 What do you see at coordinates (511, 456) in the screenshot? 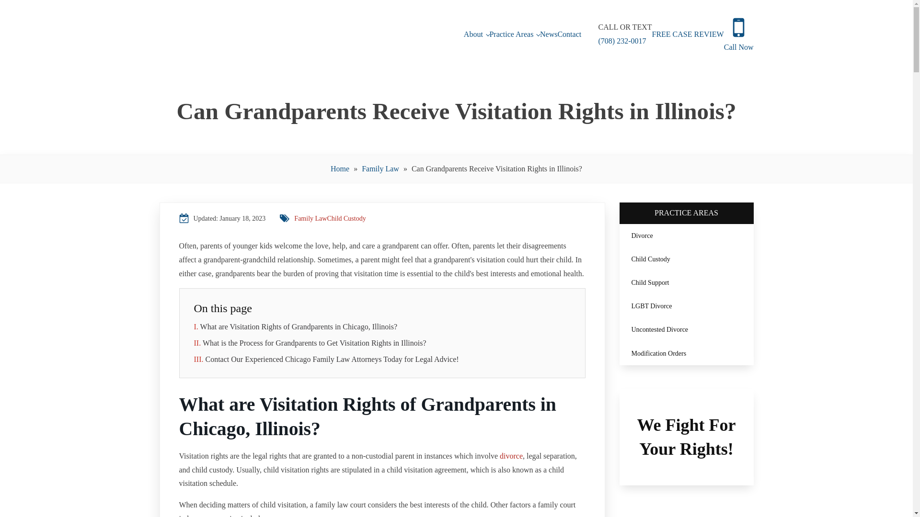
I see `divorce` at bounding box center [511, 456].